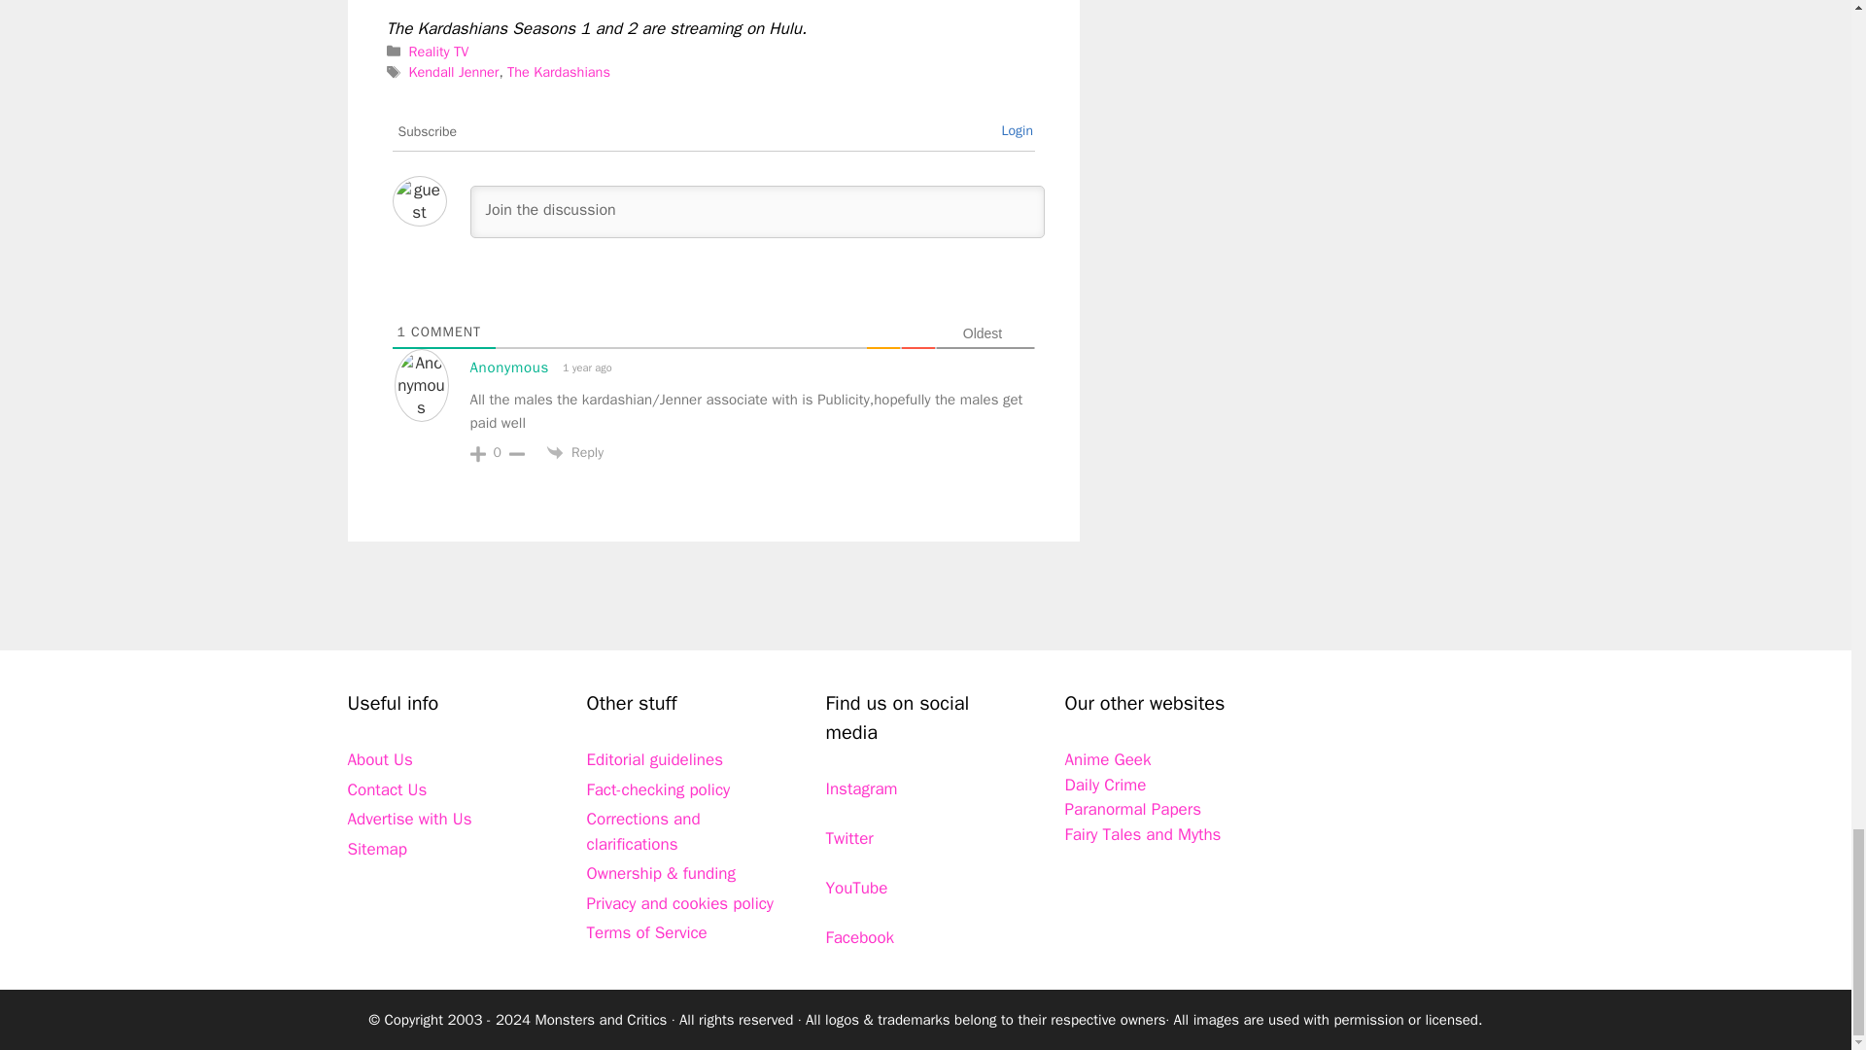 This screenshot has width=1866, height=1050. Describe the element at coordinates (409, 819) in the screenshot. I see `Advertise with Us` at that location.